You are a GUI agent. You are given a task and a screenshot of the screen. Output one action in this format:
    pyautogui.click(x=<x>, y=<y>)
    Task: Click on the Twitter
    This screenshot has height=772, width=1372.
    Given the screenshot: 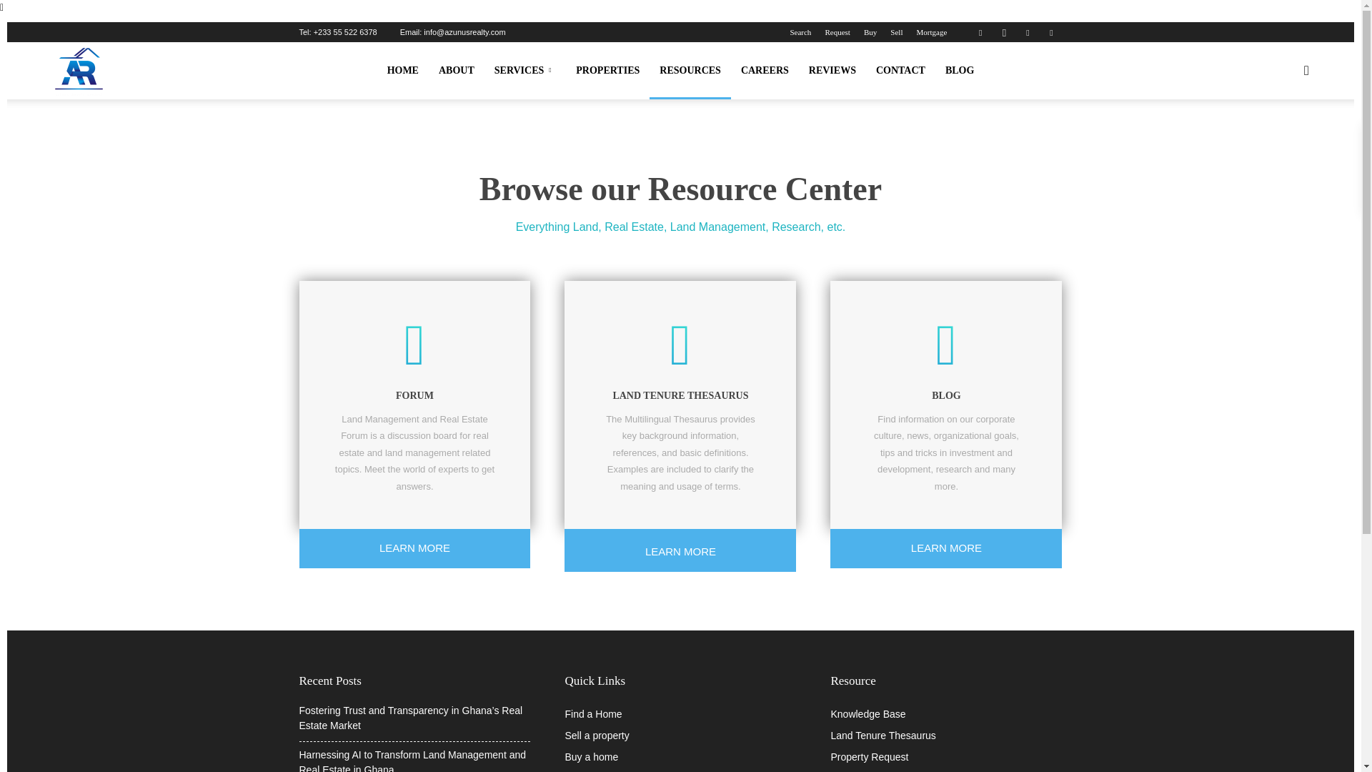 What is the action you would take?
    pyautogui.click(x=1050, y=32)
    